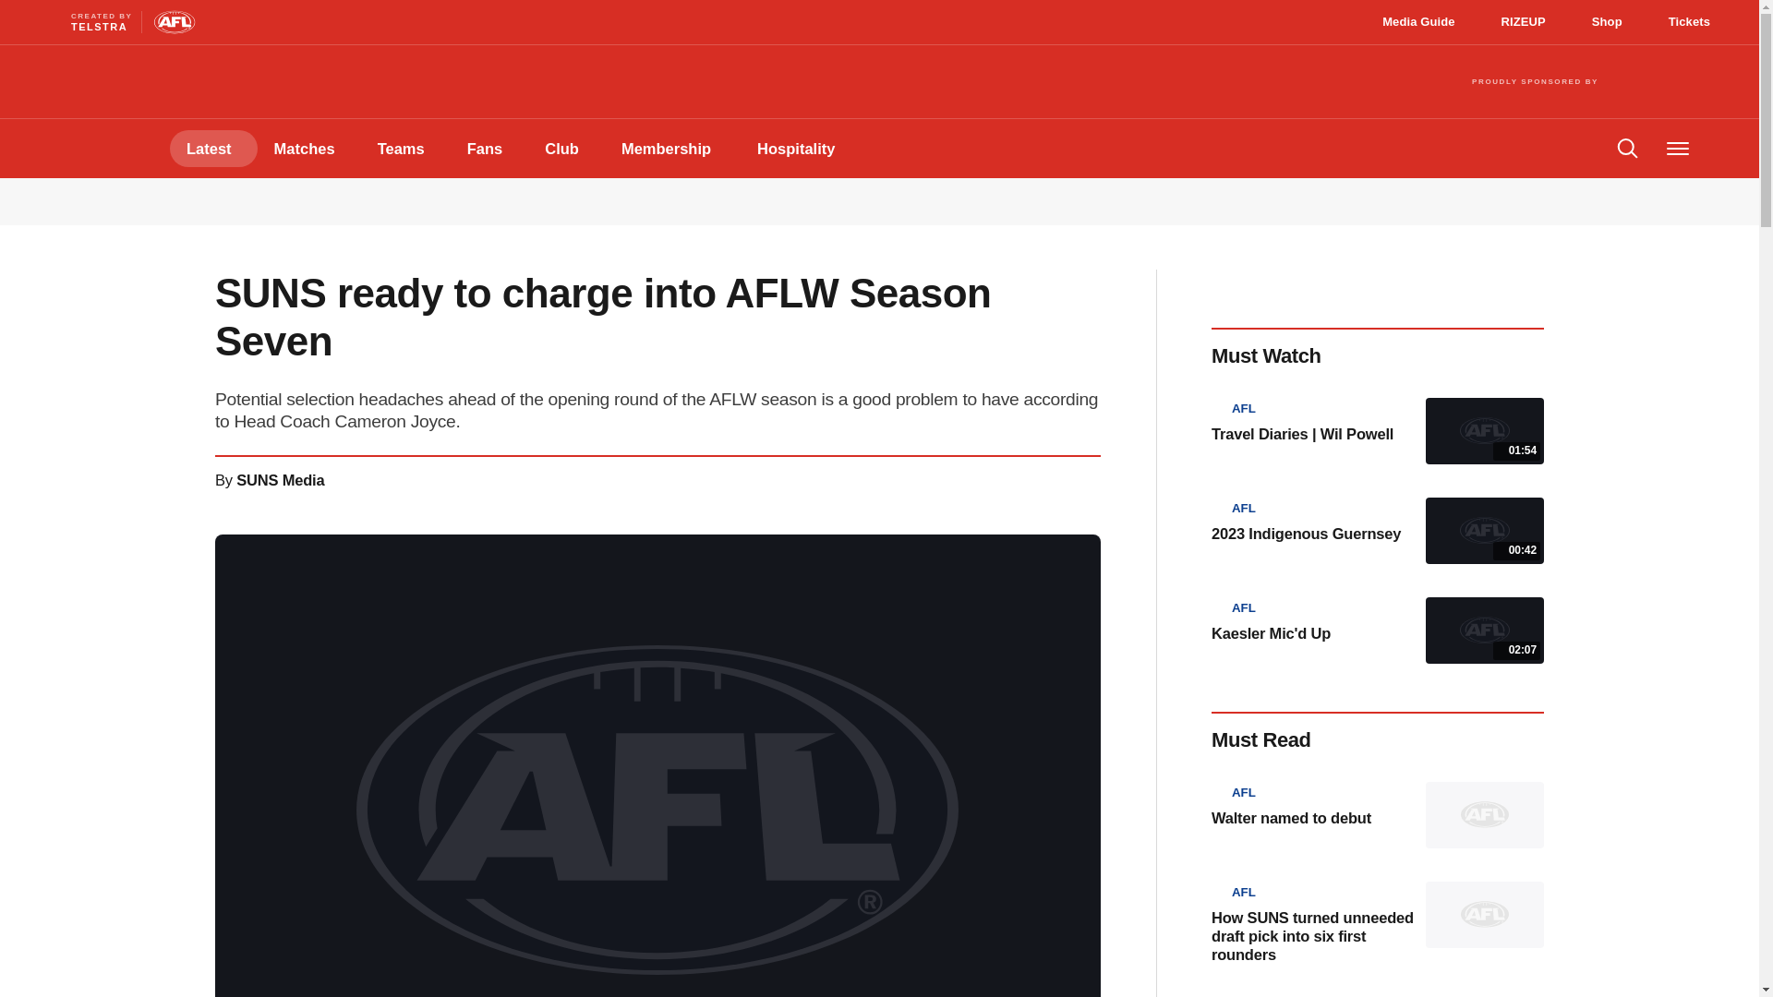 This screenshot has height=997, width=1773. I want to click on Teams, so click(213, 149).